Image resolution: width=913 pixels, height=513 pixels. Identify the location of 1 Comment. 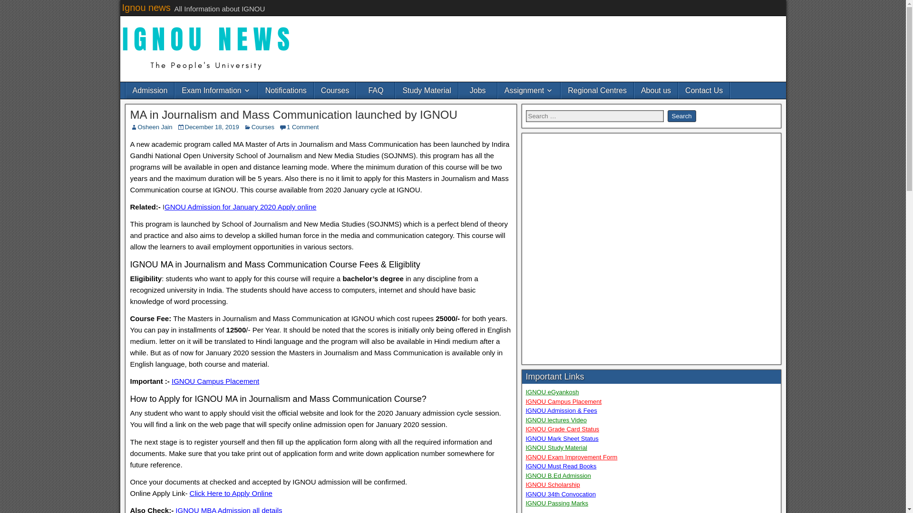
(302, 127).